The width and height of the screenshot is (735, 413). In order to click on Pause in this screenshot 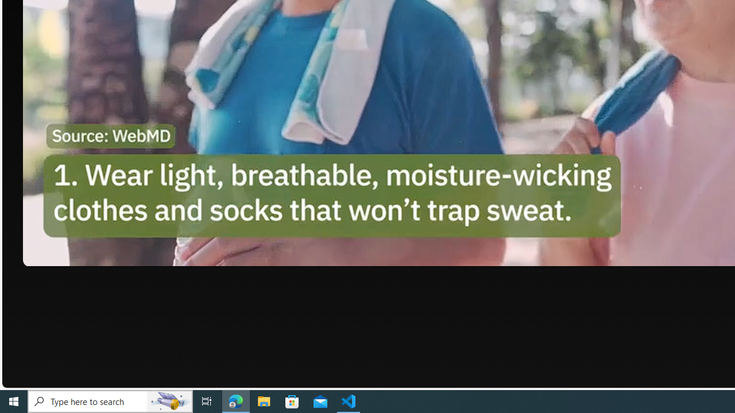, I will do `click(40, 254)`.